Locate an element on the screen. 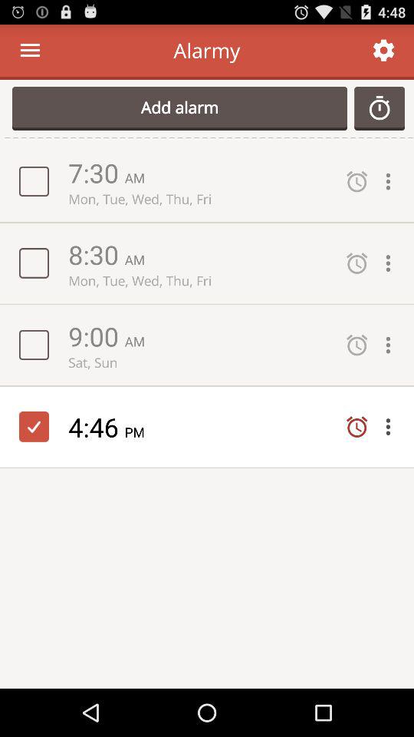 The image size is (414, 737). edit alarm details is located at coordinates (392, 345).